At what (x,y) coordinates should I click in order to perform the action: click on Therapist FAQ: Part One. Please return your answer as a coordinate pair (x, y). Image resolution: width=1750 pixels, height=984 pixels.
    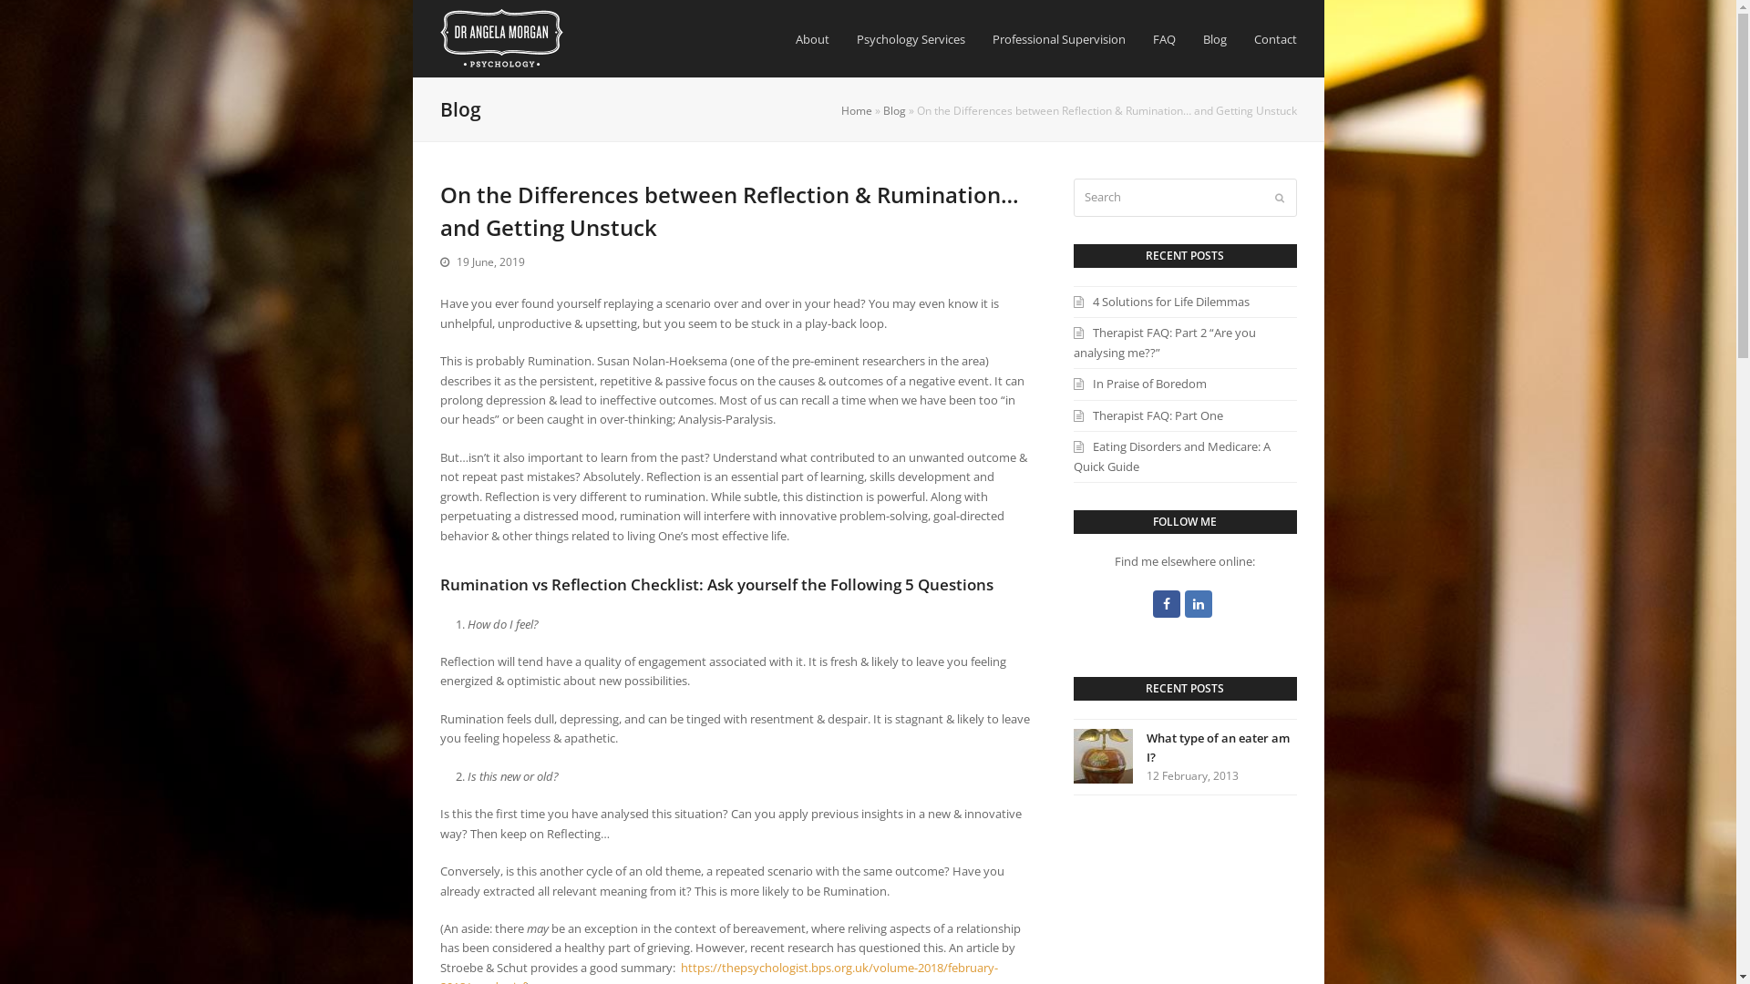
    Looking at the image, I should click on (1148, 415).